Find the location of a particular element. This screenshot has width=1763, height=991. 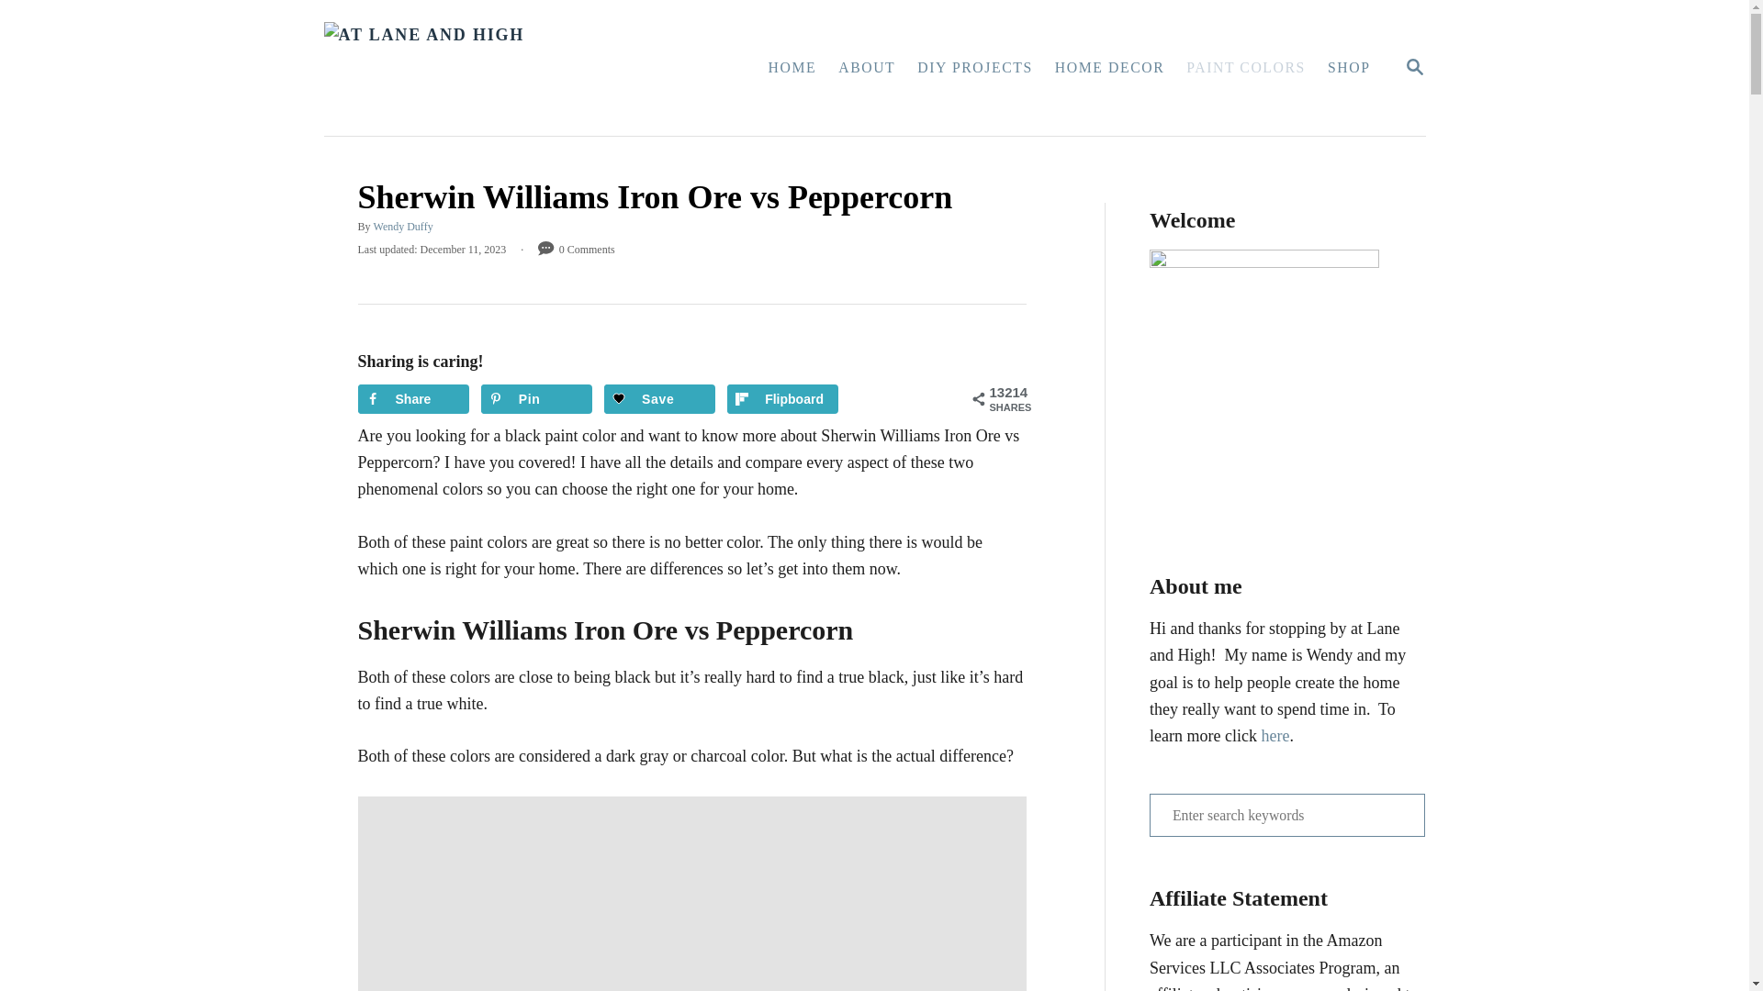

HOME DECOR is located at coordinates (792, 68).